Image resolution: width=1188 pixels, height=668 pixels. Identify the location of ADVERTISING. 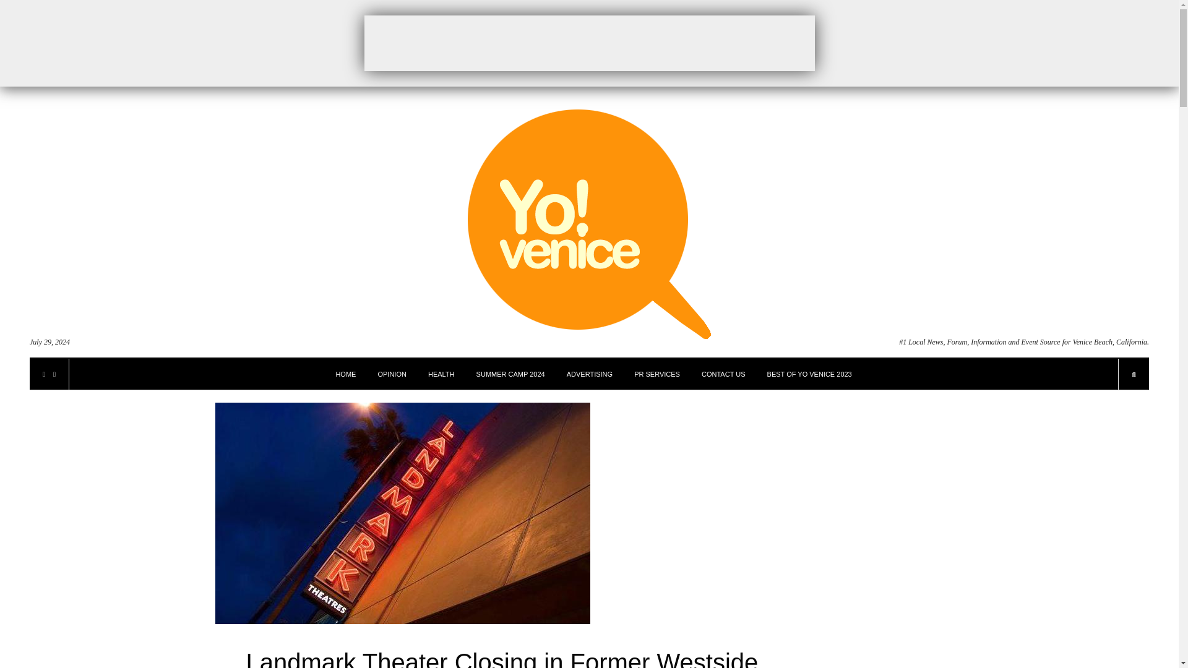
(589, 374).